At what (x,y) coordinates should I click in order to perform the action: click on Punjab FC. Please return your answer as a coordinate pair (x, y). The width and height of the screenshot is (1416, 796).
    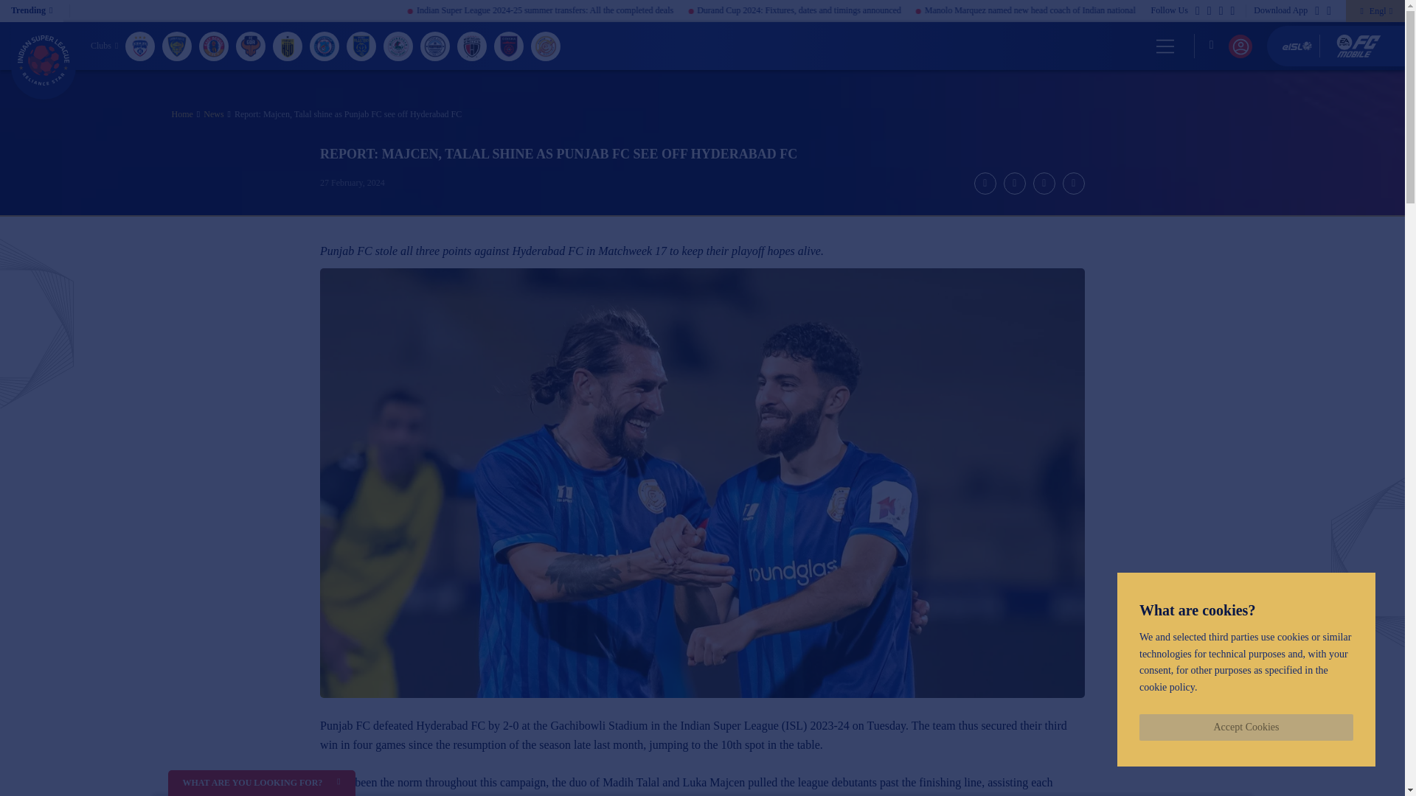
    Looking at the image, I should click on (546, 46).